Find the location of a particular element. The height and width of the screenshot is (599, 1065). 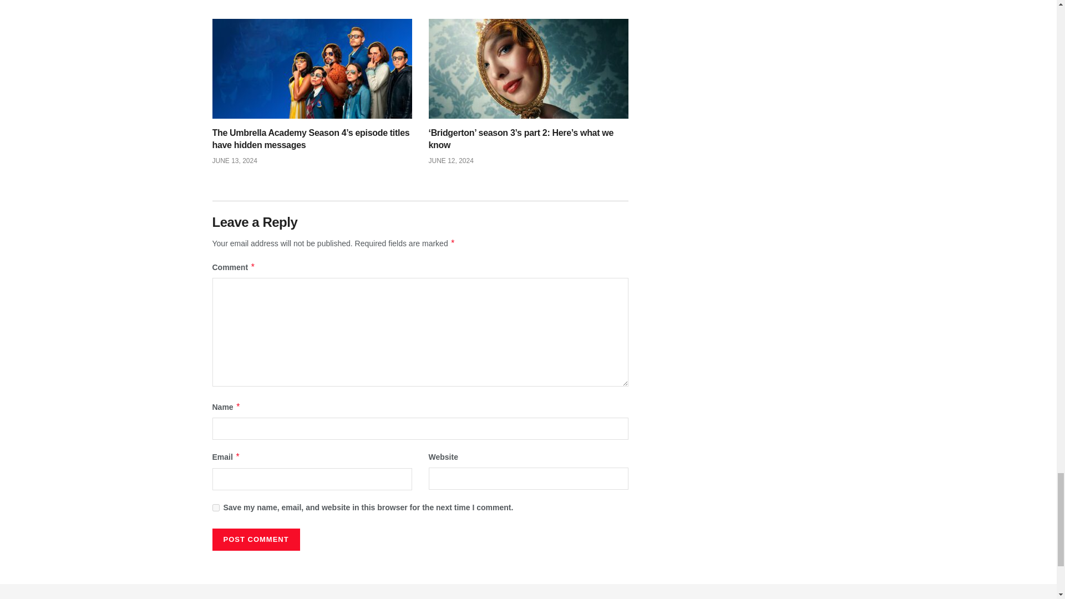

Post Comment is located at coordinates (255, 539).